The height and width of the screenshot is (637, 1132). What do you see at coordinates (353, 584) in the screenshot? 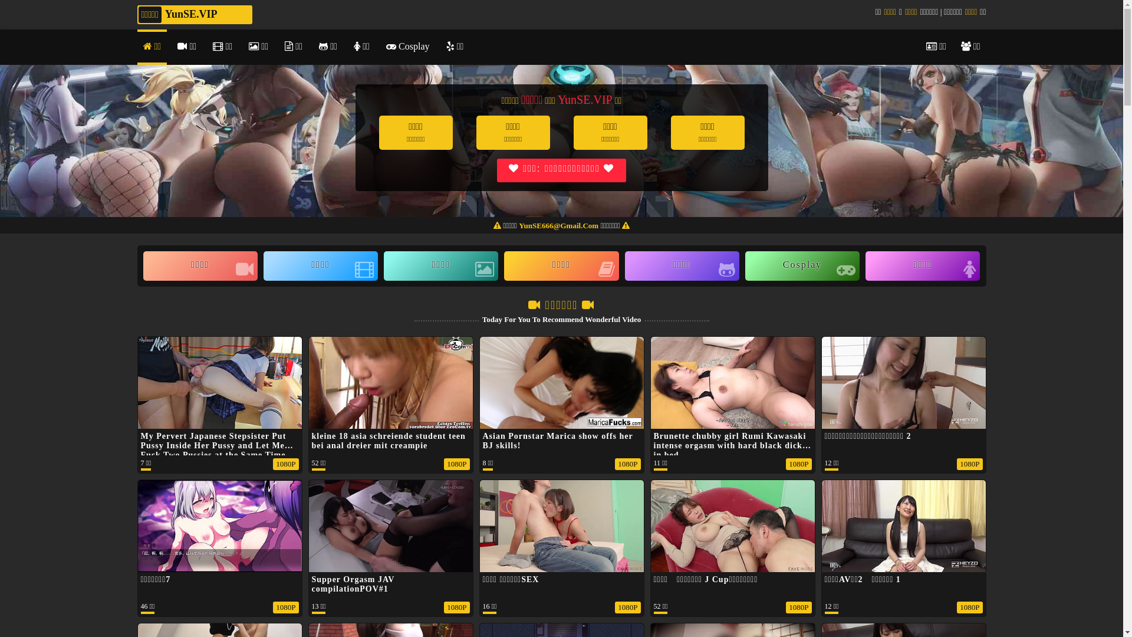
I see `Supper Orgasm JAV compilationPOV#1` at bounding box center [353, 584].